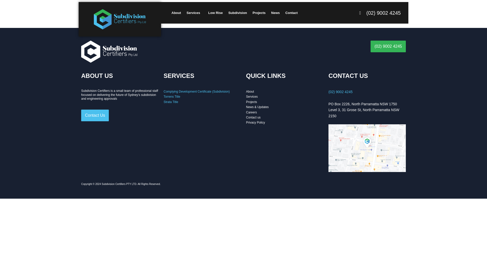 The image size is (487, 274). Describe the element at coordinates (252, 96) in the screenshot. I see `Services` at that location.